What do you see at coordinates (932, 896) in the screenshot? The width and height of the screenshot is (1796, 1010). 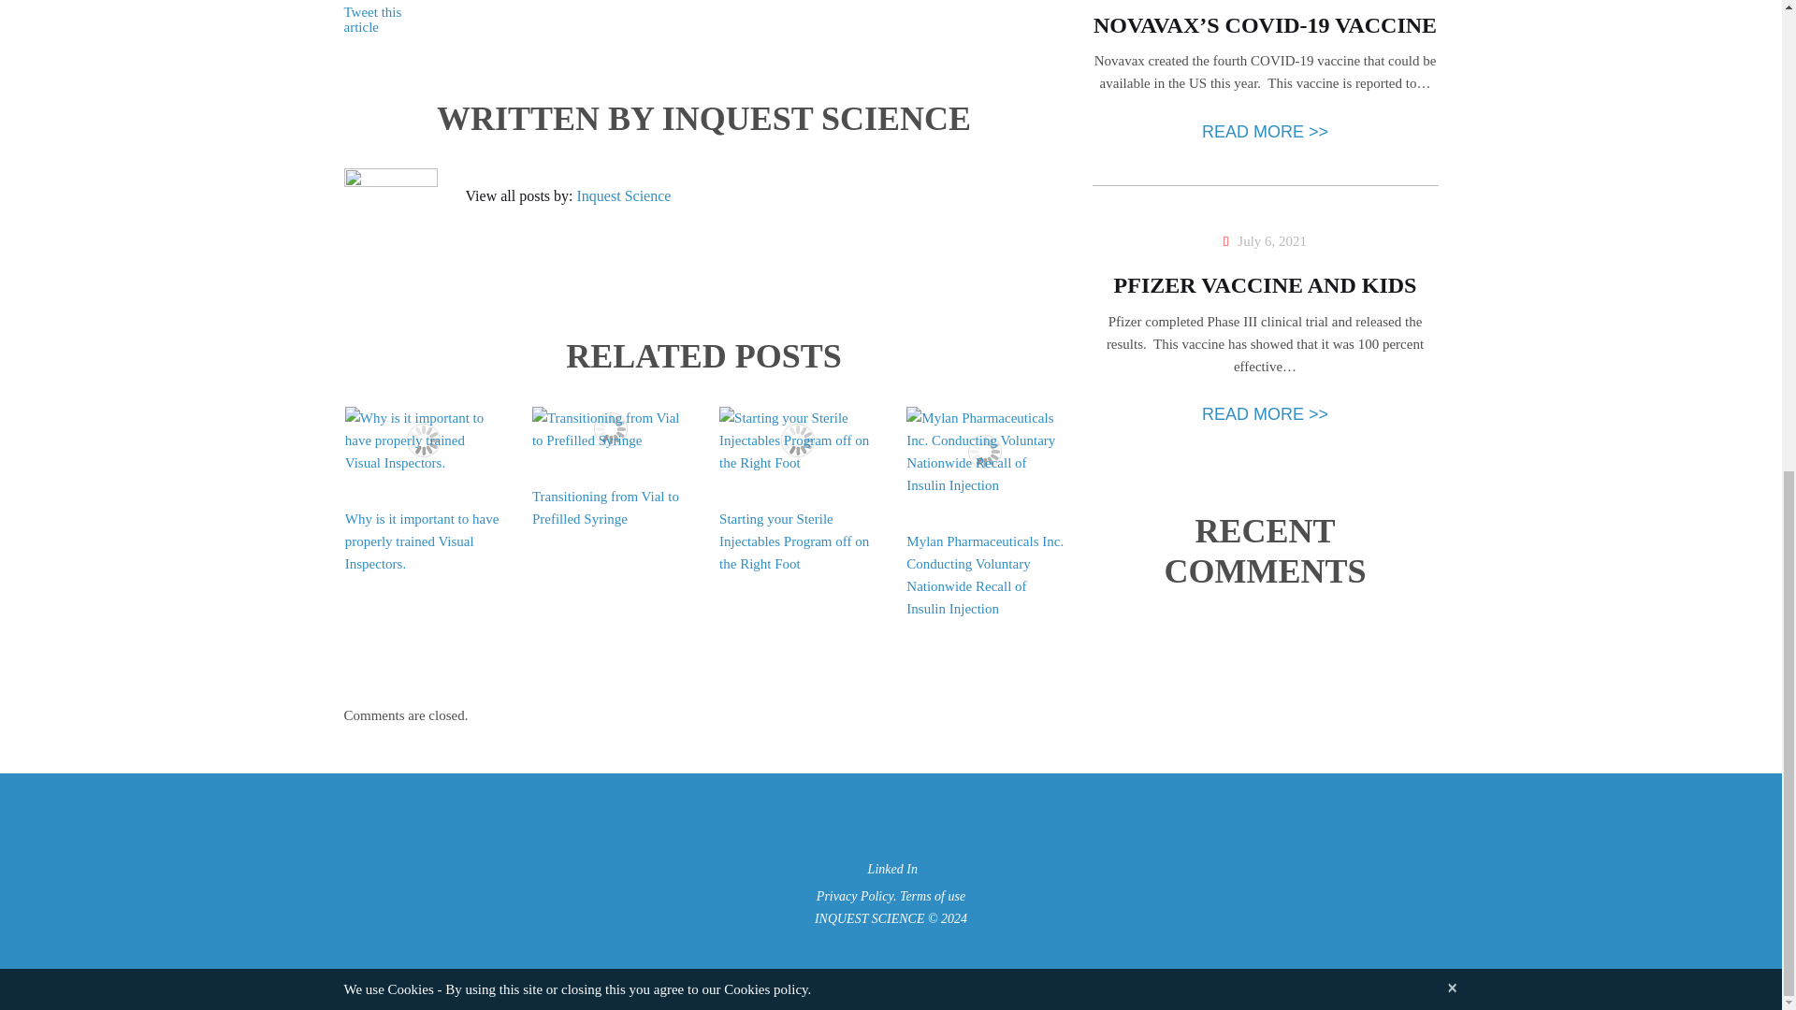 I see `Terms of use` at bounding box center [932, 896].